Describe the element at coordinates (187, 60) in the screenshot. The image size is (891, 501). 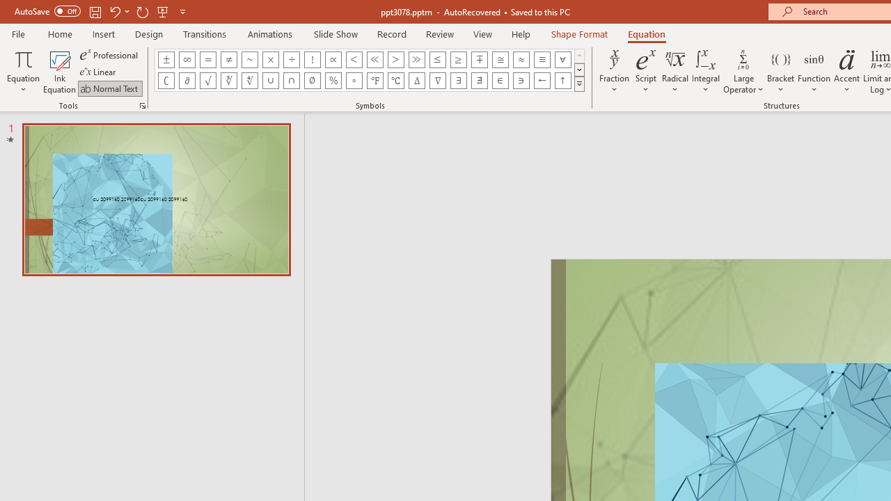
I see `Equation Symbol Infinity` at that location.